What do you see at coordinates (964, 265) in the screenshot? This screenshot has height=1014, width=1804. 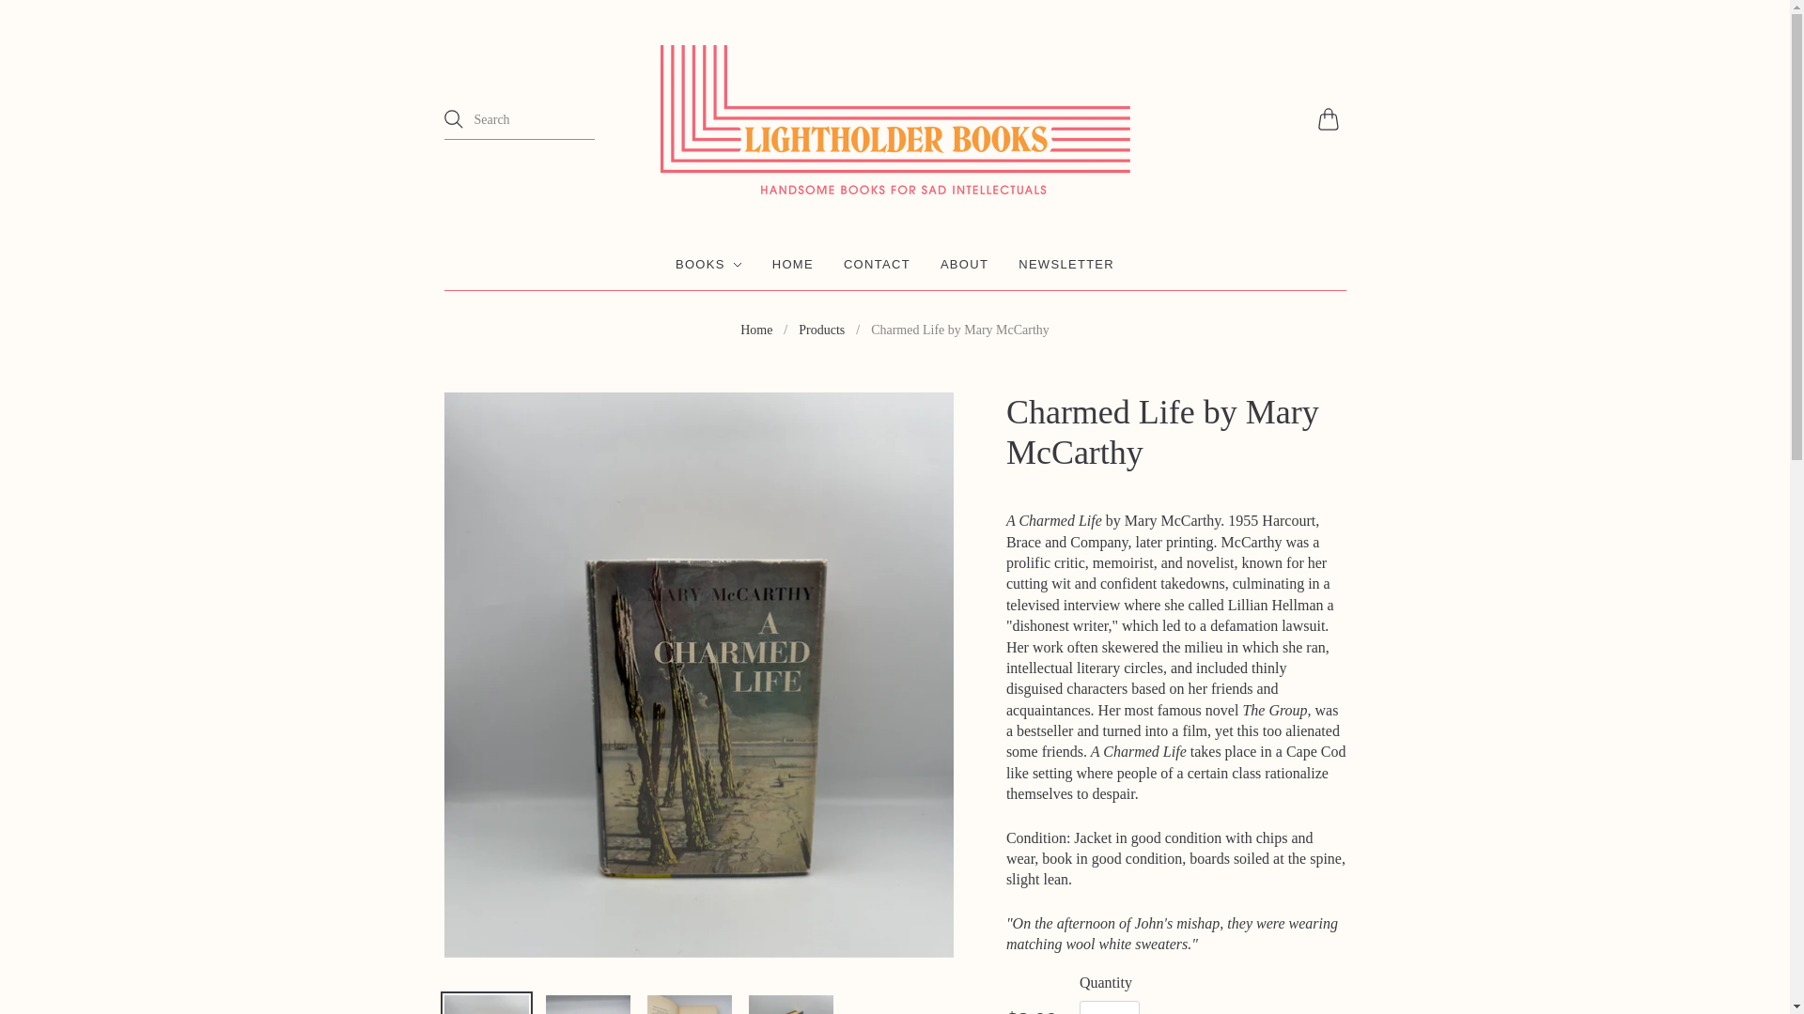 I see `ABOUT` at bounding box center [964, 265].